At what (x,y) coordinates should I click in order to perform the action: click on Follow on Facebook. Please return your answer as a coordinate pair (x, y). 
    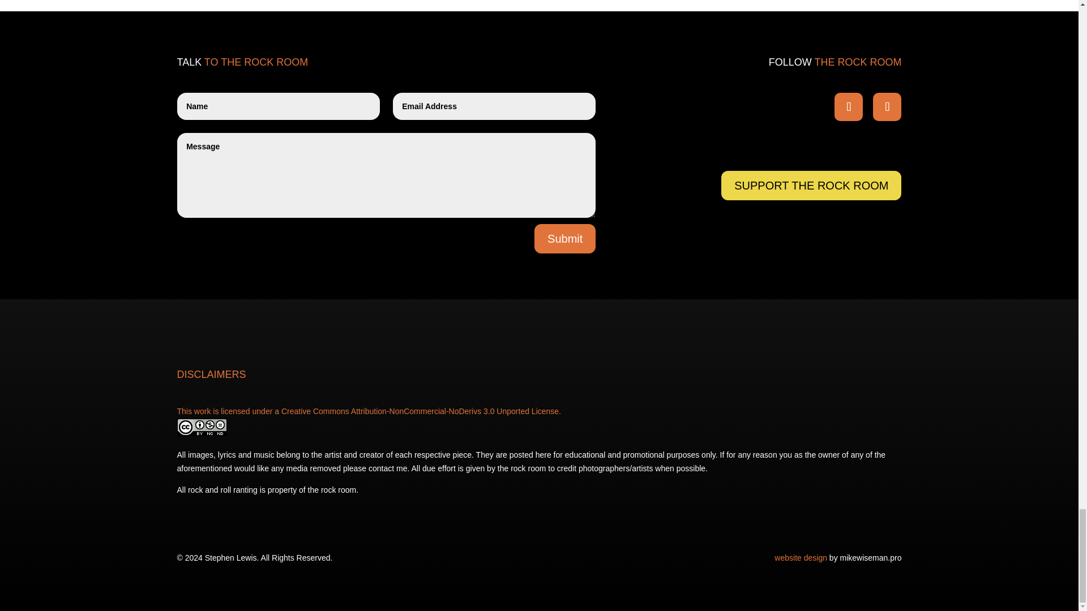
    Looking at the image, I should click on (849, 106).